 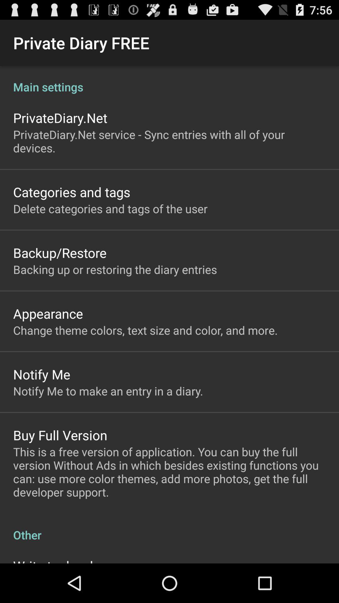 What do you see at coordinates (169, 472) in the screenshot?
I see `open the this is a` at bounding box center [169, 472].